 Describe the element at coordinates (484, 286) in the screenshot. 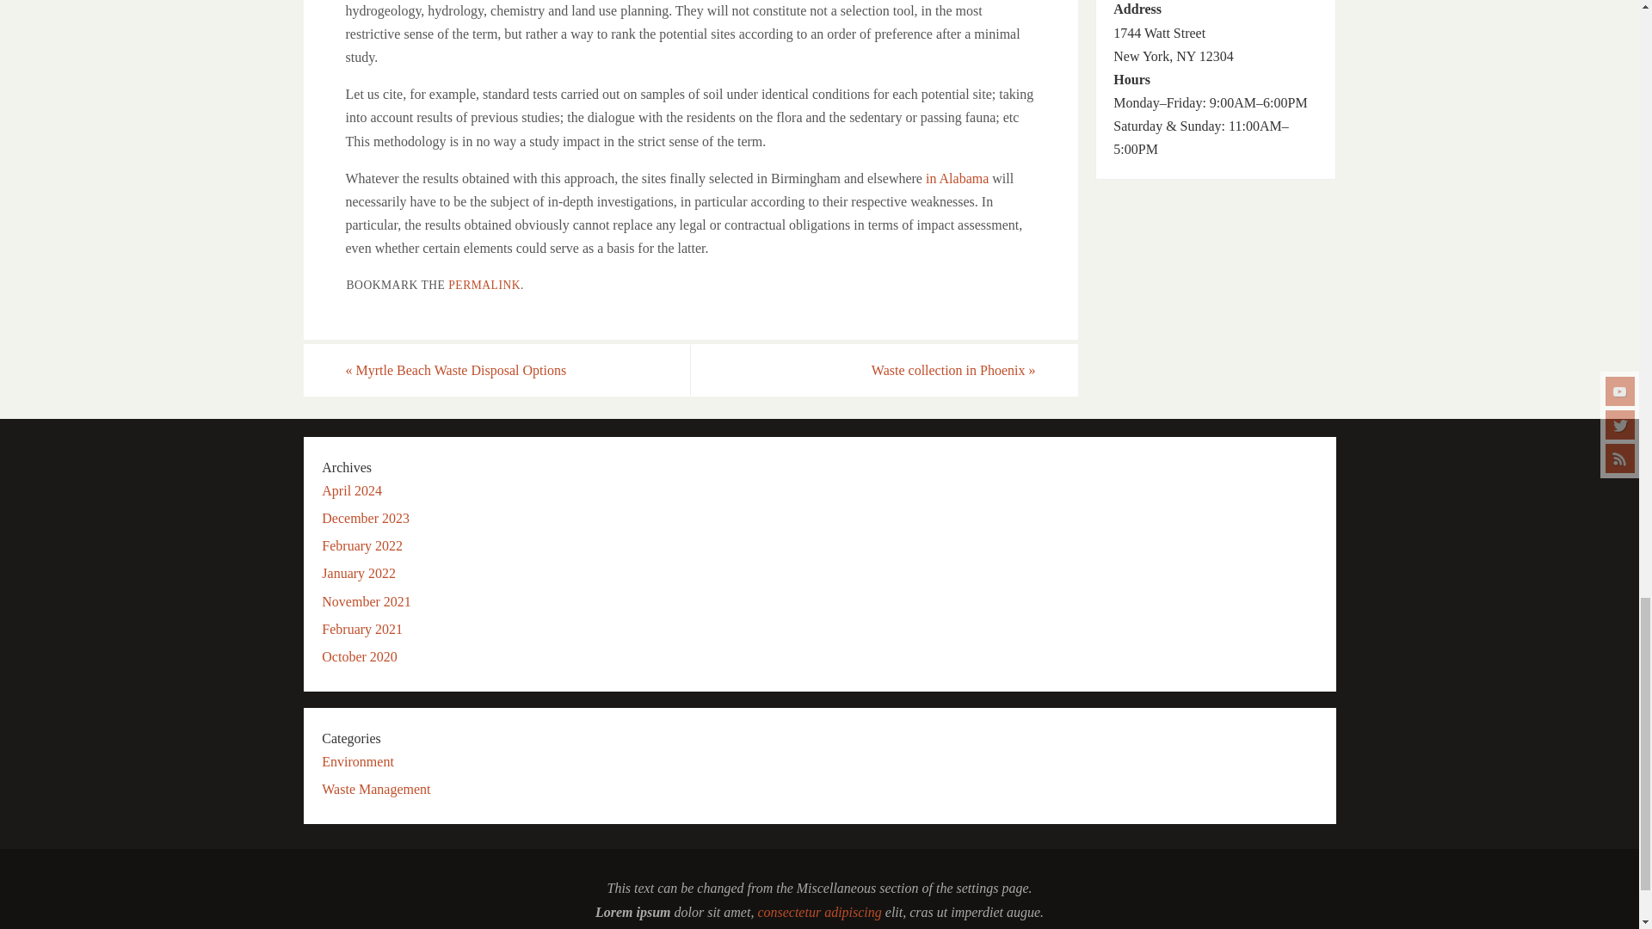

I see `PERMALINK` at that location.